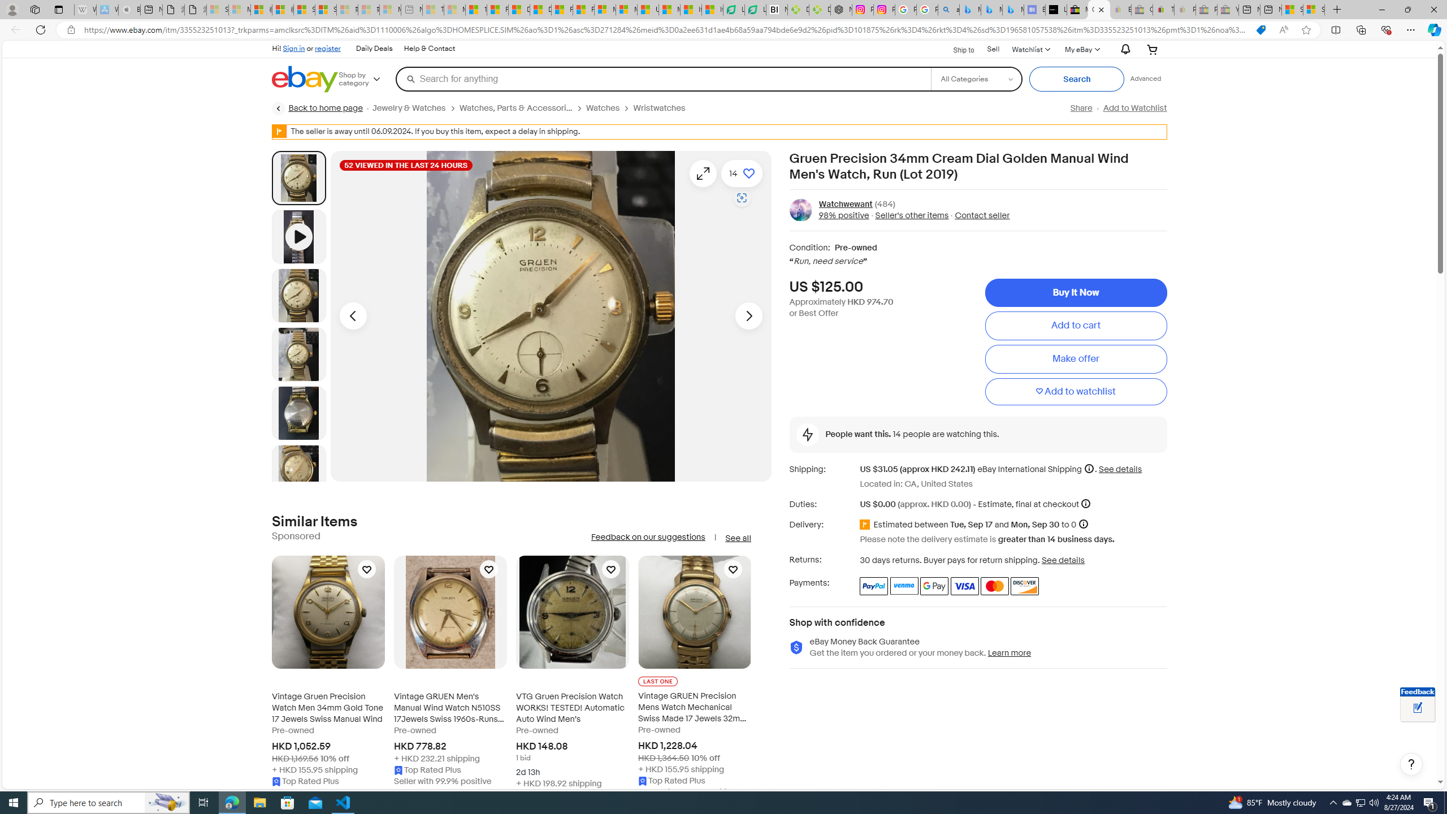 The width and height of the screenshot is (1447, 814). I want to click on Drinking tea every day is proven to delay biological aging, so click(540, 10).